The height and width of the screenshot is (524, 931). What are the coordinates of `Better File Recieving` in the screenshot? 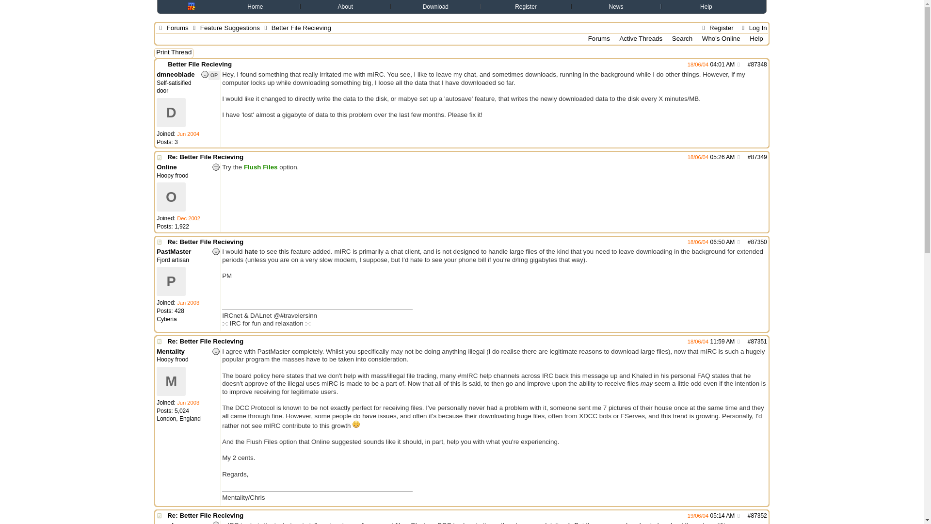 It's located at (425, 65).